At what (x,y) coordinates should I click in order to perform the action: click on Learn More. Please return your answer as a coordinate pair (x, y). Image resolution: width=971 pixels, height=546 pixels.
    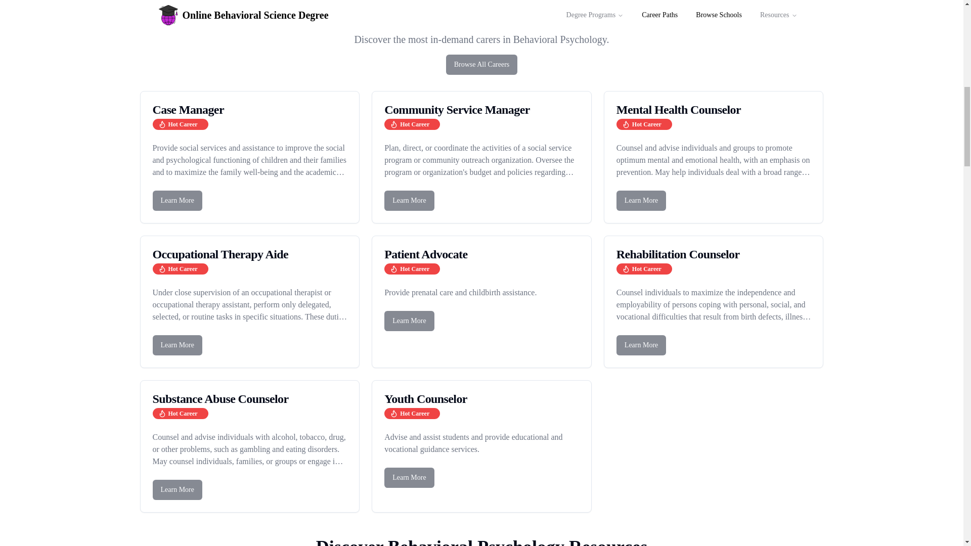
    Looking at the image, I should click on (177, 490).